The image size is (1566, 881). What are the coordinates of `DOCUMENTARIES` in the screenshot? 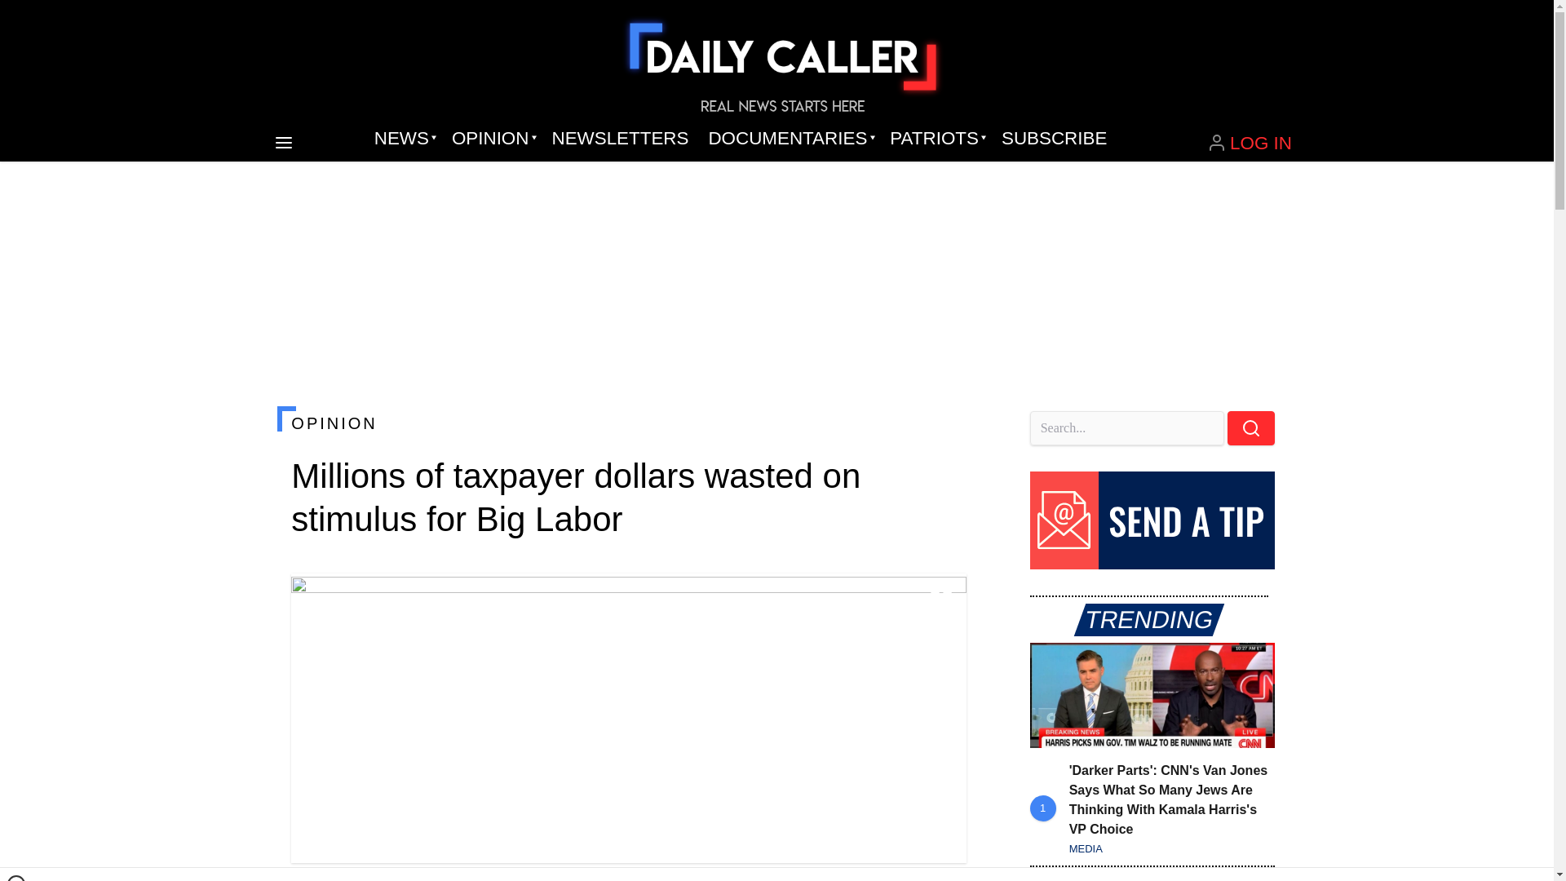 It's located at (790, 139).